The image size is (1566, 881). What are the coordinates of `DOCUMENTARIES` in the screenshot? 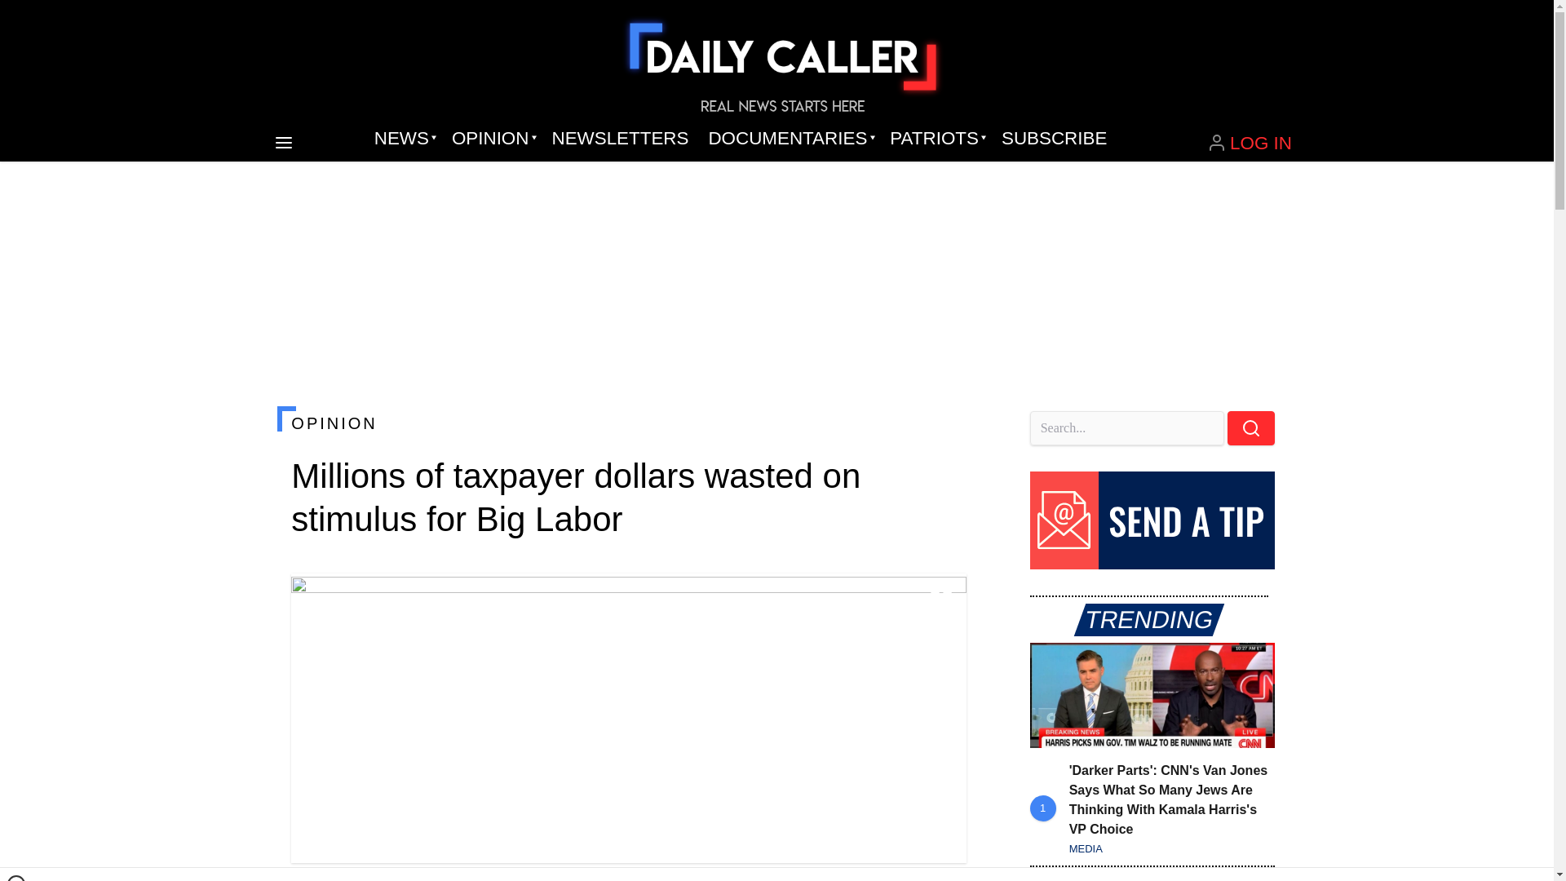 It's located at (790, 139).